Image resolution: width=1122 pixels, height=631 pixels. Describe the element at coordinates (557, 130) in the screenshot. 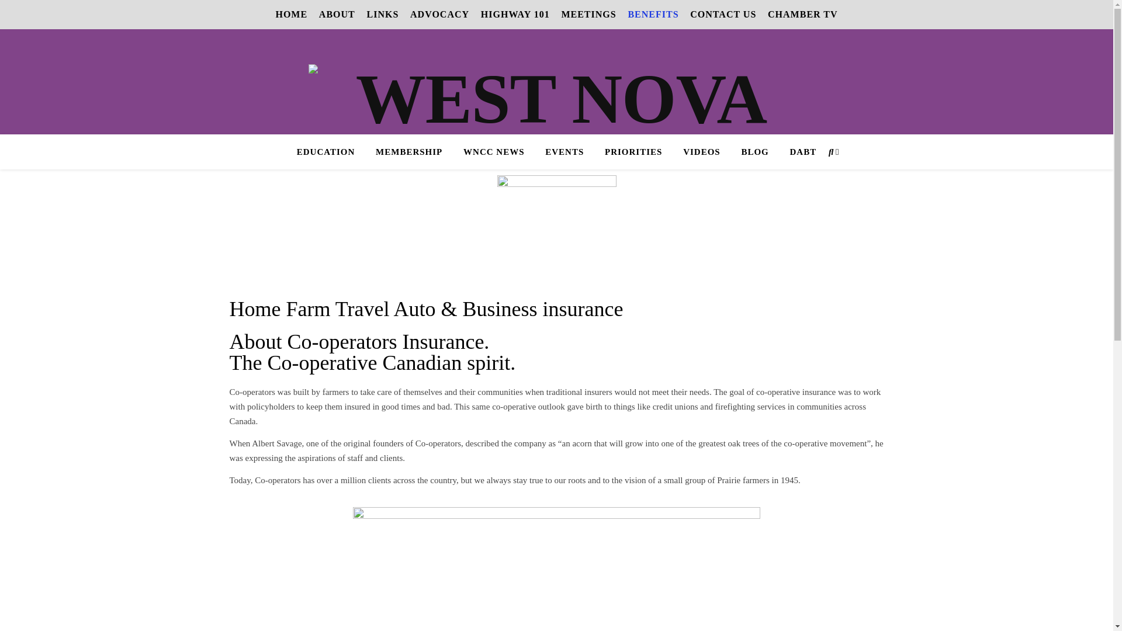

I see `West Nova Chamber of Commerce` at that location.